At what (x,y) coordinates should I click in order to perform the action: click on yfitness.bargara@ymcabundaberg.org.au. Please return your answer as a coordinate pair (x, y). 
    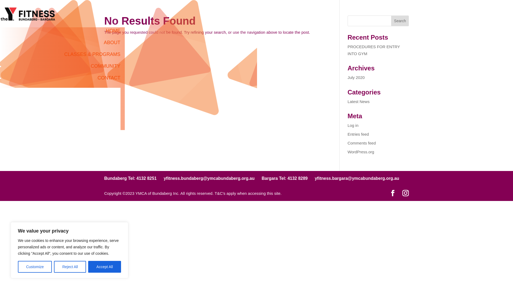
    Looking at the image, I should click on (357, 178).